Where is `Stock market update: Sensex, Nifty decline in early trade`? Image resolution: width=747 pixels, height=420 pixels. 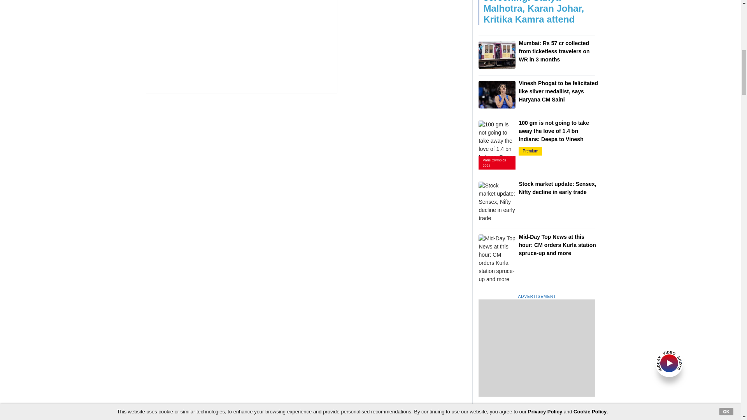 Stock market update: Sensex, Nifty decline in early trade is located at coordinates (497, 202).